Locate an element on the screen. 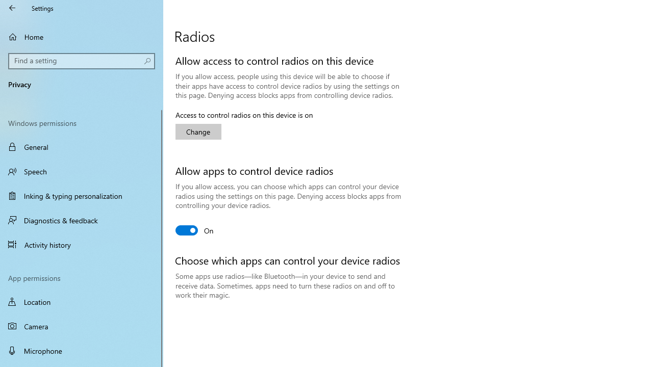 The height and width of the screenshot is (367, 653). Activity history is located at coordinates (82, 244).